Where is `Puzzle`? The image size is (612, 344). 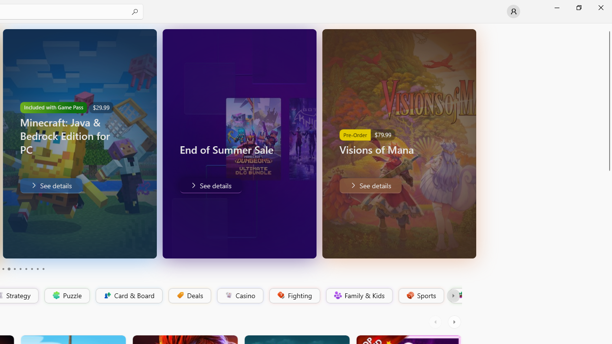
Puzzle is located at coordinates (66, 296).